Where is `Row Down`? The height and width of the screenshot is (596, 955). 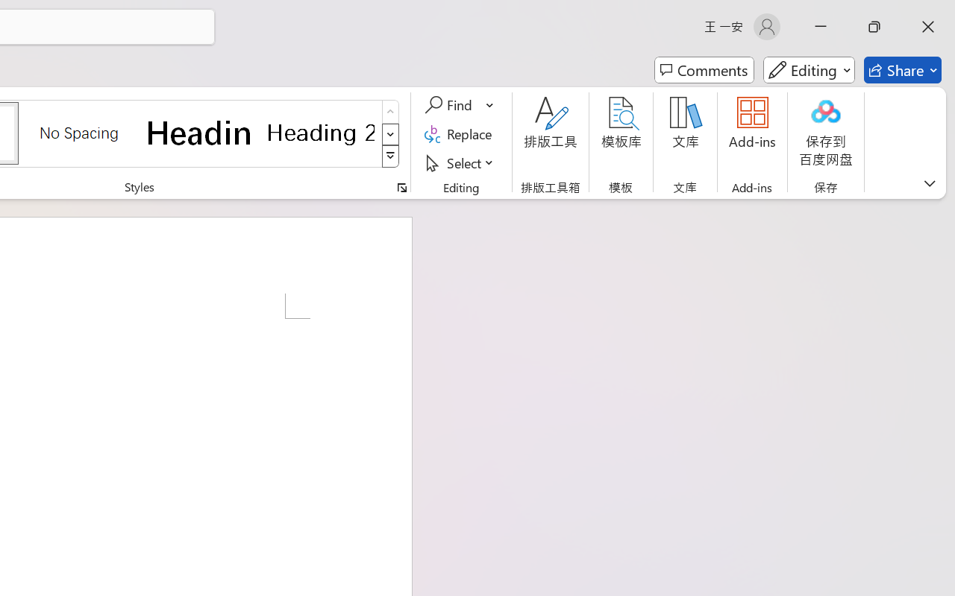 Row Down is located at coordinates (391, 134).